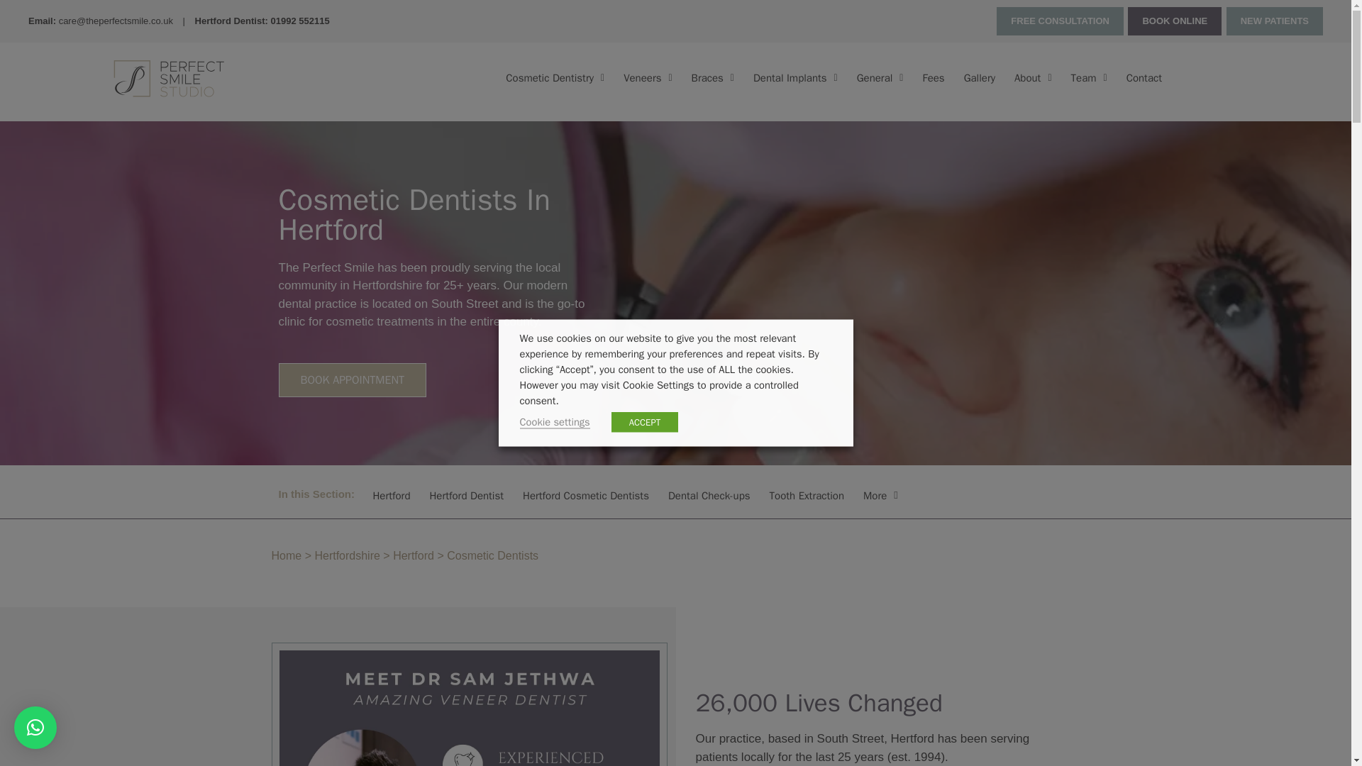 This screenshot has width=1362, height=766. Describe the element at coordinates (233, 20) in the screenshot. I see `Hertford Dentist:` at that location.